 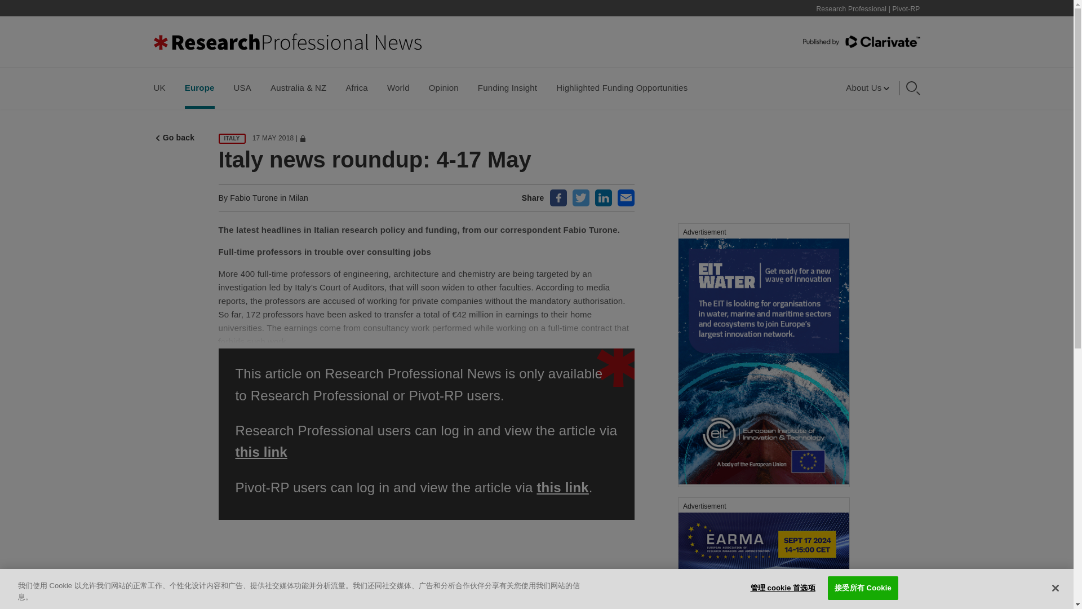 I want to click on Share on Linkedin, so click(x=604, y=197).